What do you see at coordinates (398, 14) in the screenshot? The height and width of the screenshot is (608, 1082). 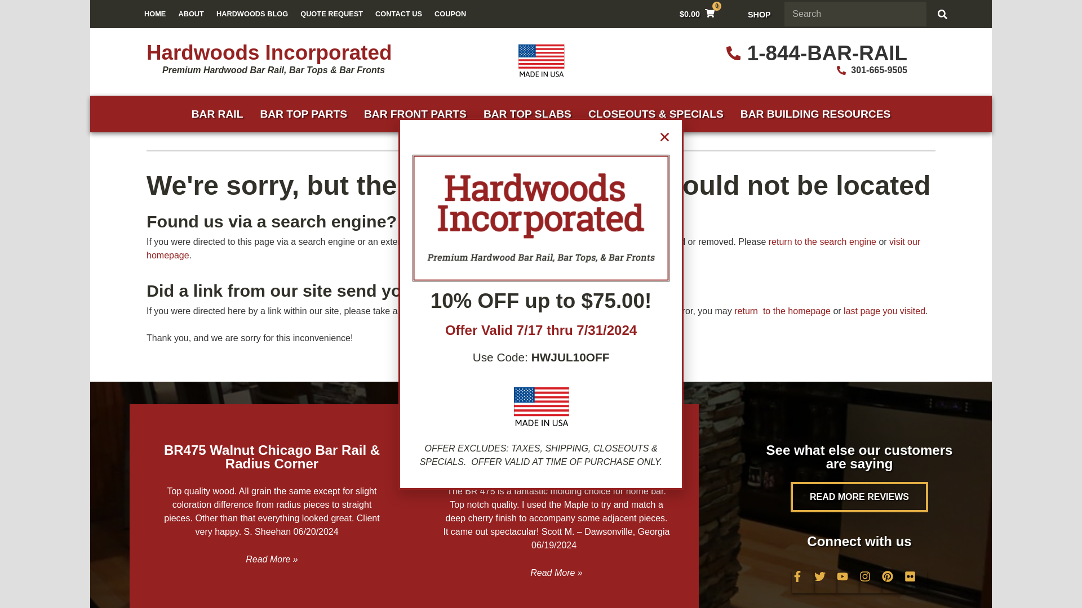 I see `CONTACT US` at bounding box center [398, 14].